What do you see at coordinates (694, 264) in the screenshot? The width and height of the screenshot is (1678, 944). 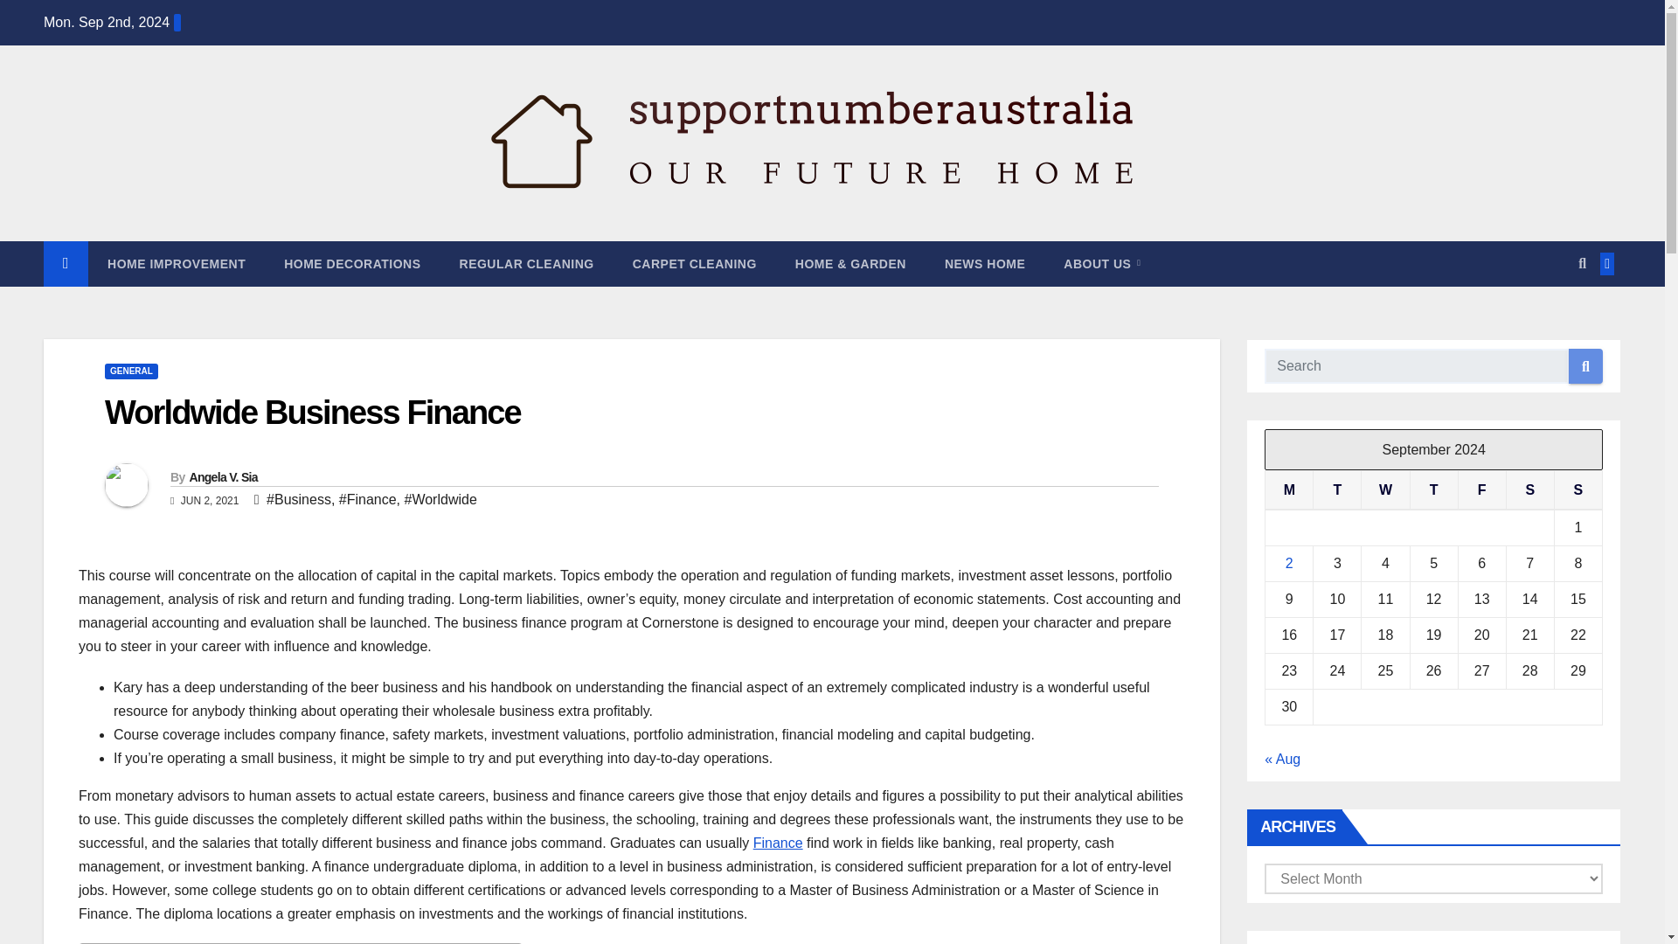 I see `Carpet Cleaning` at bounding box center [694, 264].